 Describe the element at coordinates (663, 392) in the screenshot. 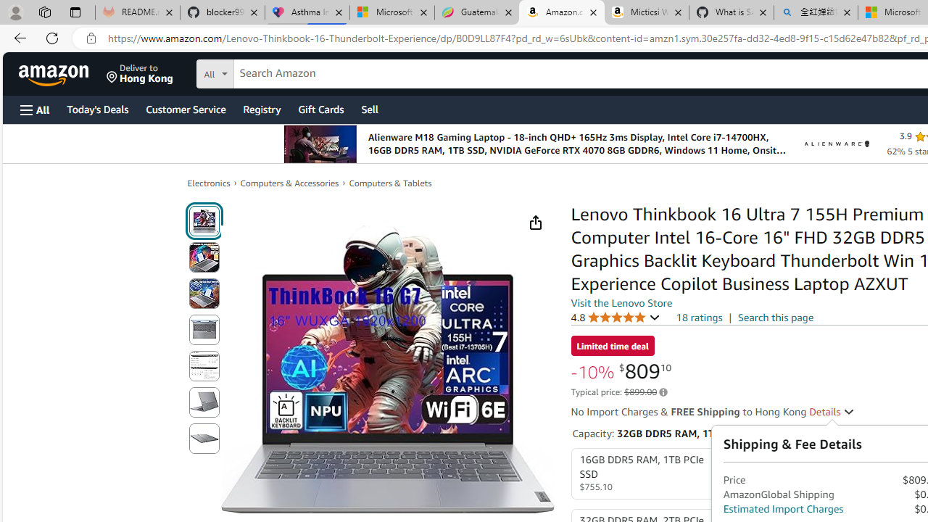

I see `Learn more about Amazon pricing and savings` at that location.